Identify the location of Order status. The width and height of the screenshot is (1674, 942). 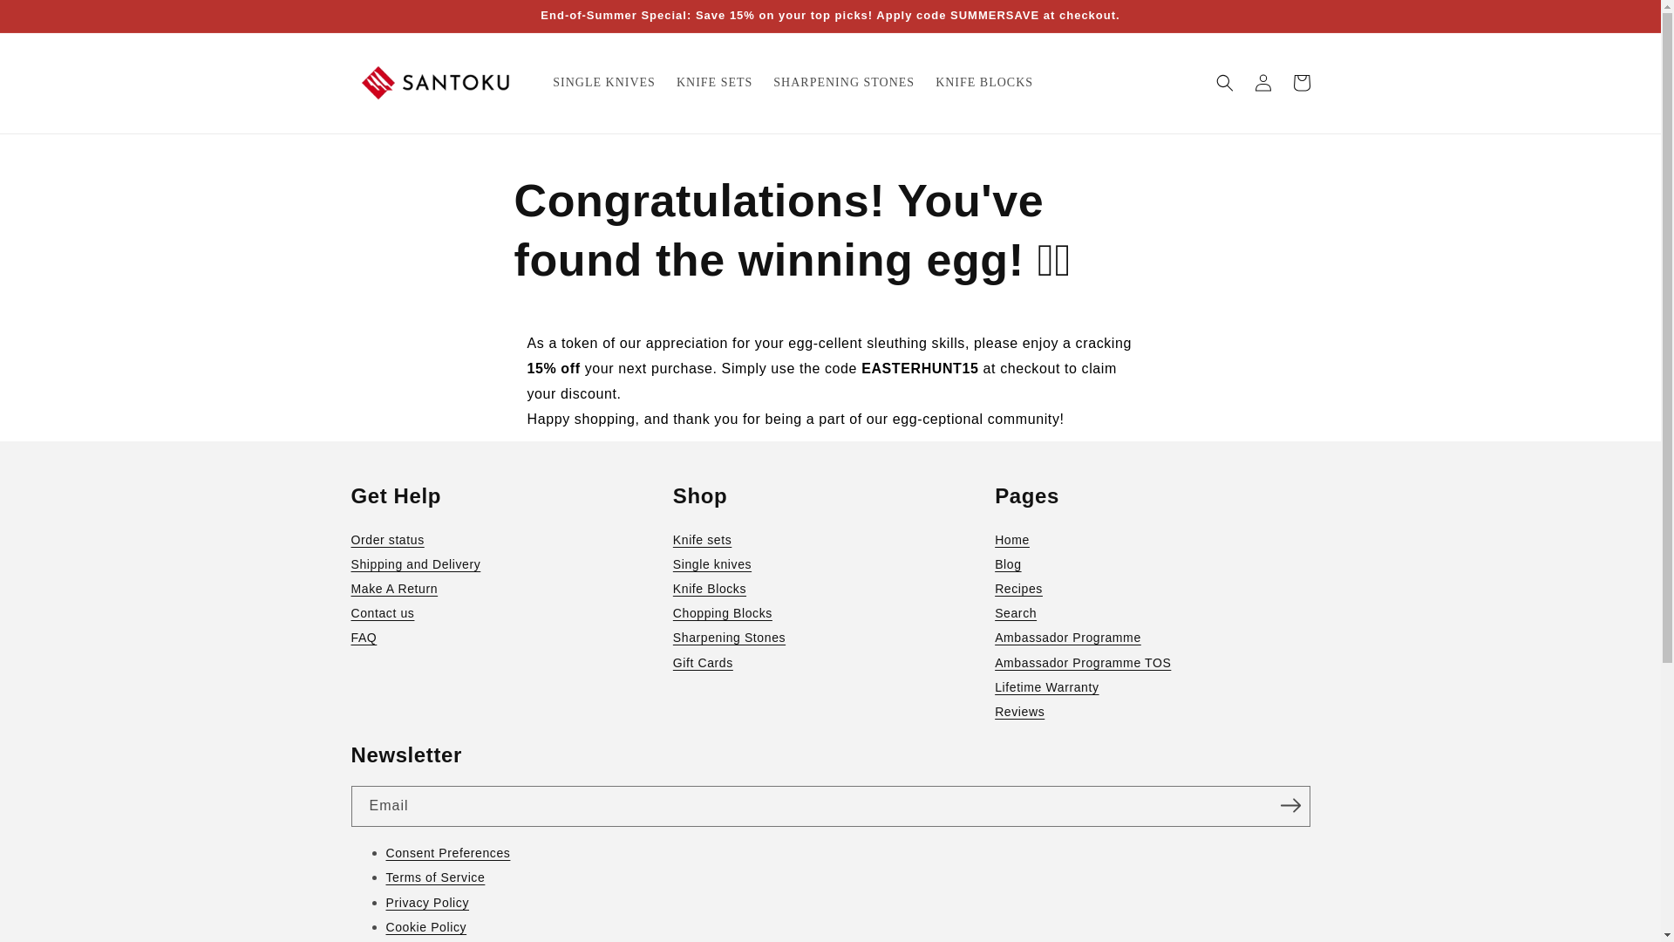
(507, 539).